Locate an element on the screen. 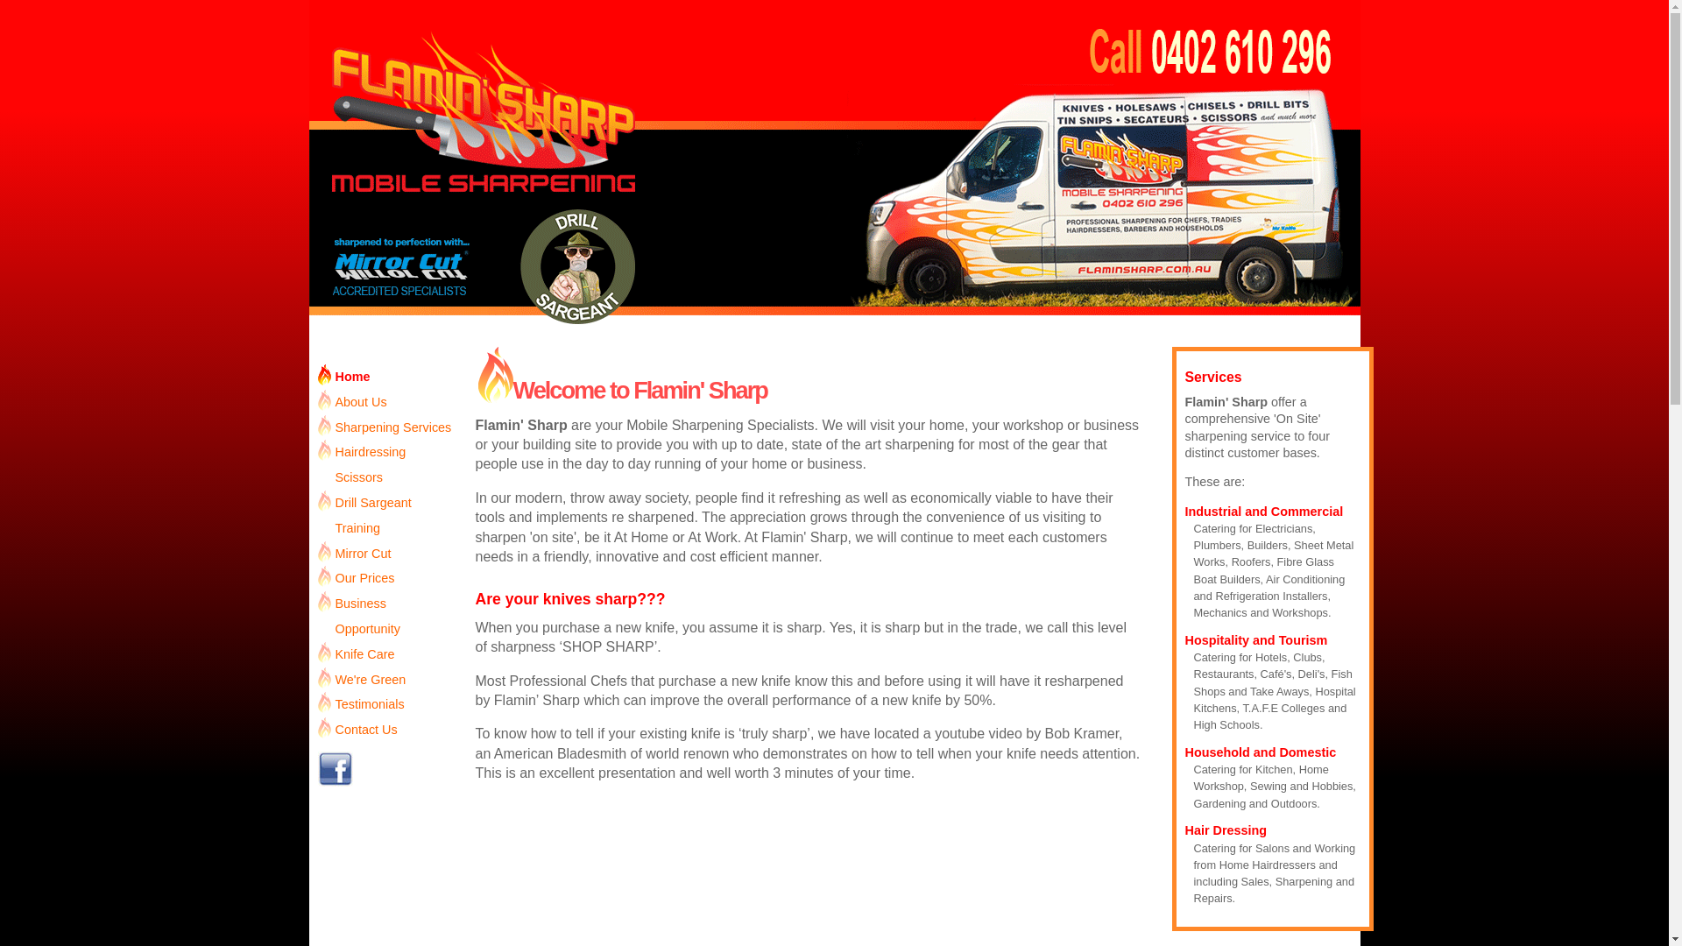 This screenshot has height=946, width=1682. Testimonials is located at coordinates (385, 704).